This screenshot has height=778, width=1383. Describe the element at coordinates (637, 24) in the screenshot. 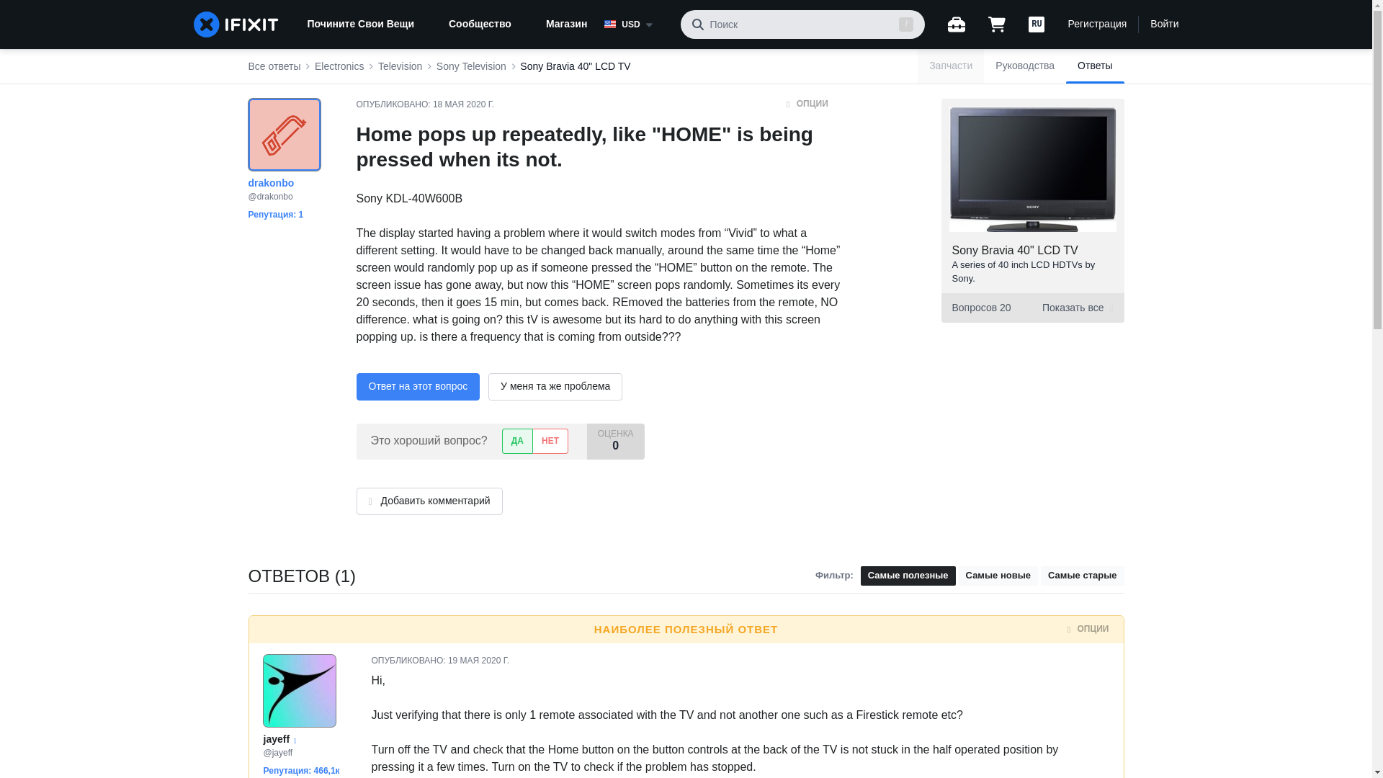

I see `USD` at that location.